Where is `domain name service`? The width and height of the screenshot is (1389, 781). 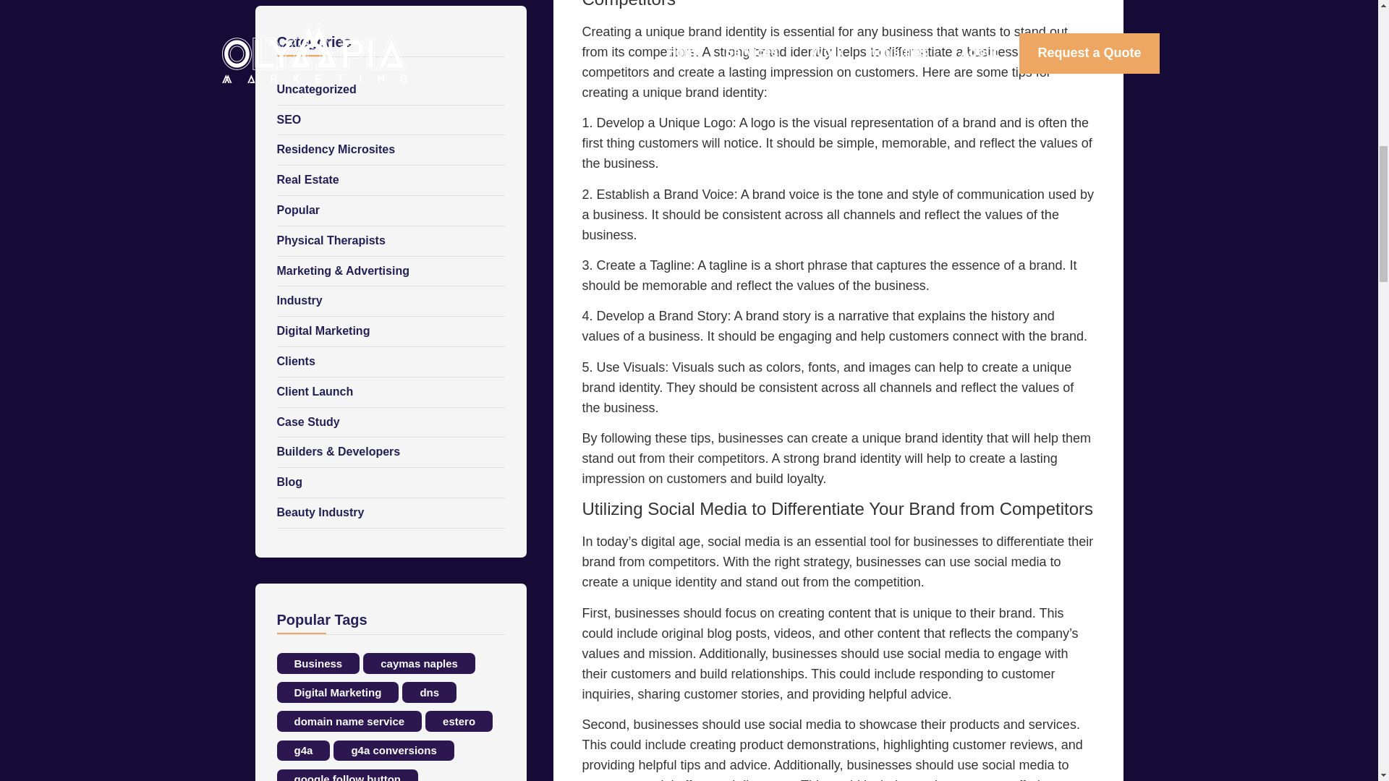
domain name service is located at coordinates (349, 720).